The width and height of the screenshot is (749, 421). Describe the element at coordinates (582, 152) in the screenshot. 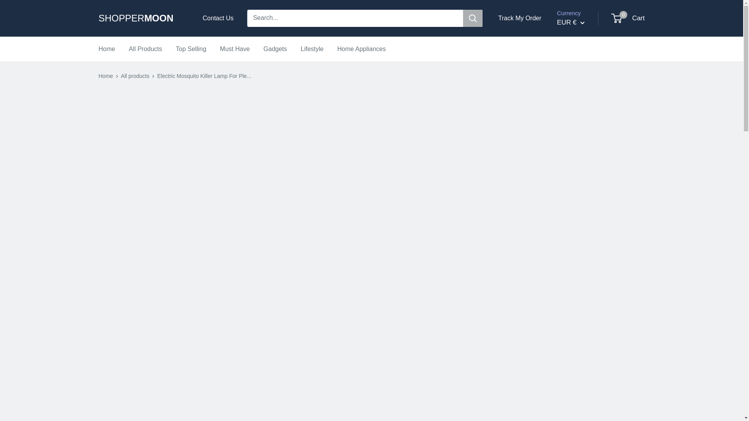

I see `HUF` at that location.